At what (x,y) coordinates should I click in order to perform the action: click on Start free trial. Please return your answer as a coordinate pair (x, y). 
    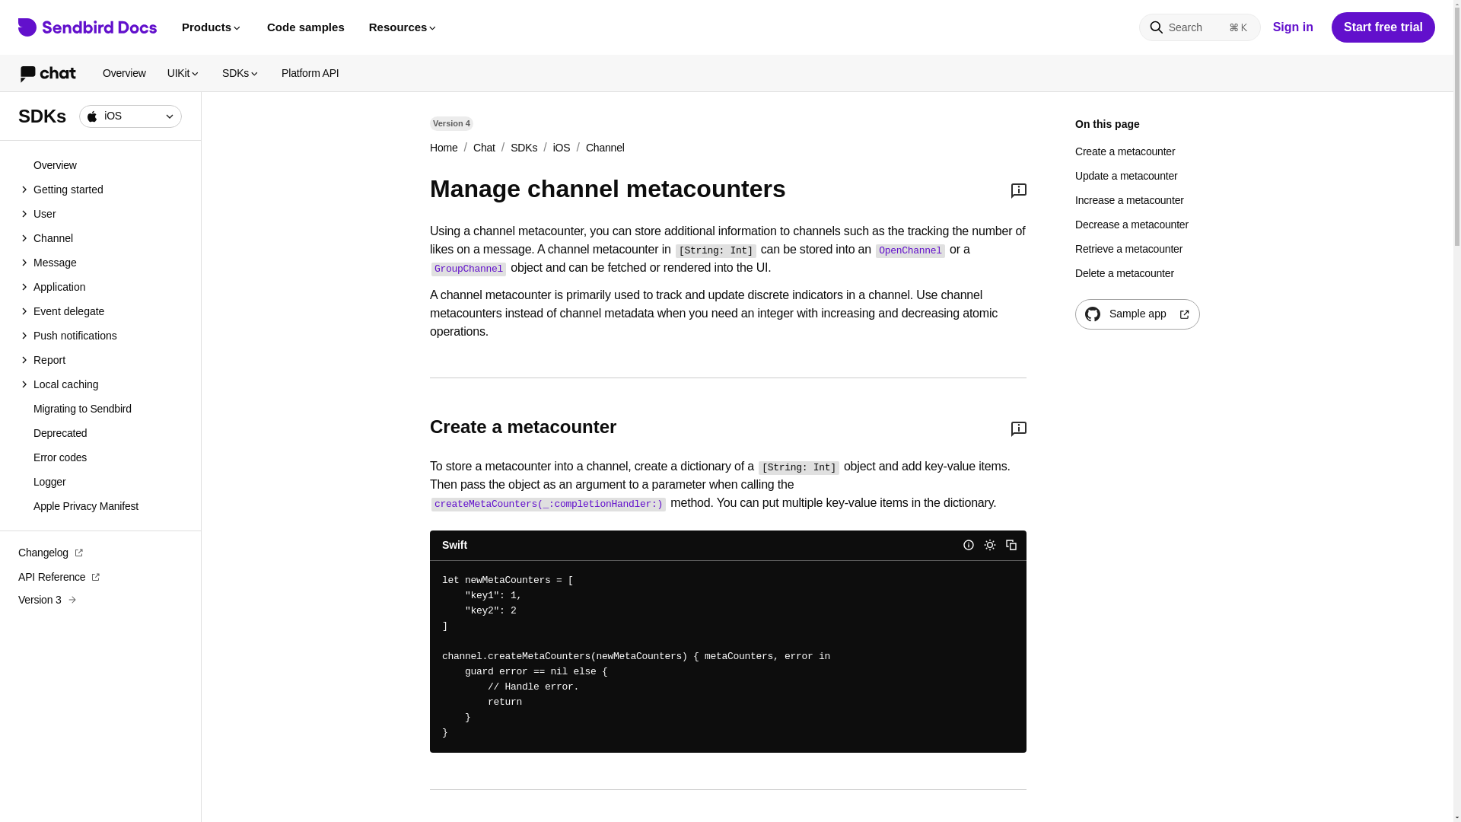
    Looking at the image, I should click on (1383, 27).